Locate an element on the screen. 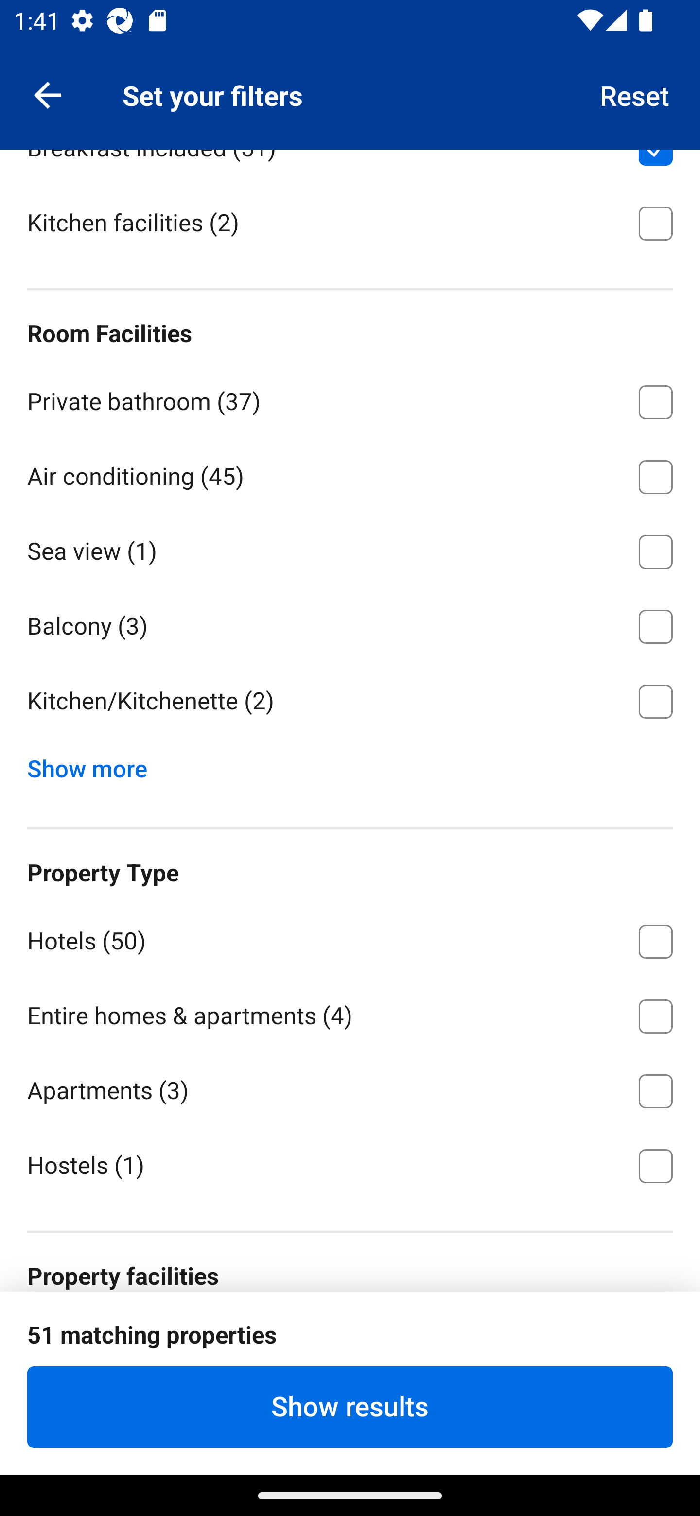 The image size is (700, 1516). Reset is located at coordinates (635, 94).